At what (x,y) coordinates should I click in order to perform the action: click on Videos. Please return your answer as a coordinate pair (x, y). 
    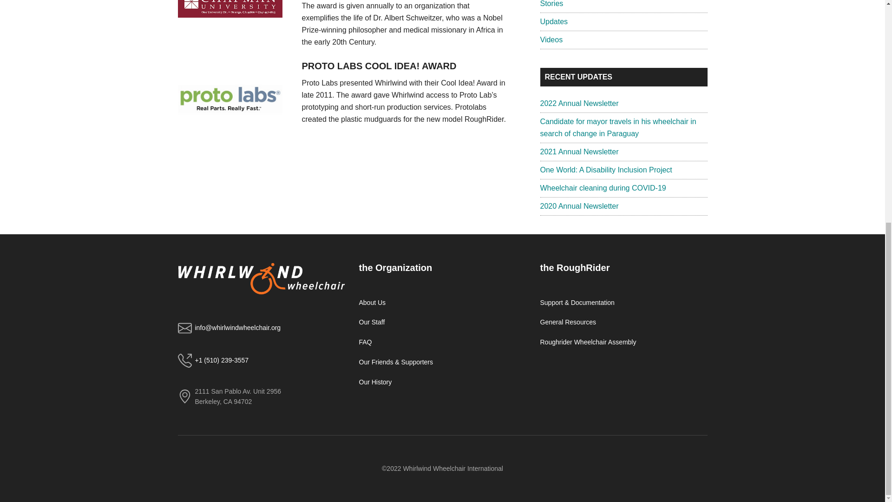
    Looking at the image, I should click on (551, 39).